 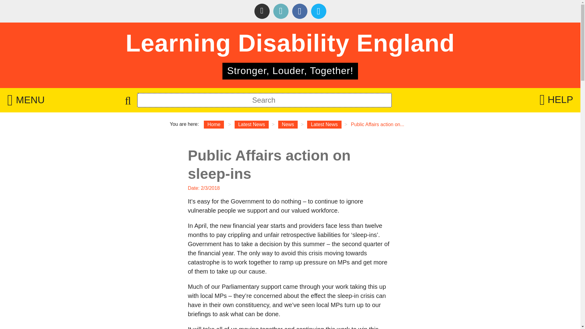 I want to click on Latest News, so click(x=251, y=125).